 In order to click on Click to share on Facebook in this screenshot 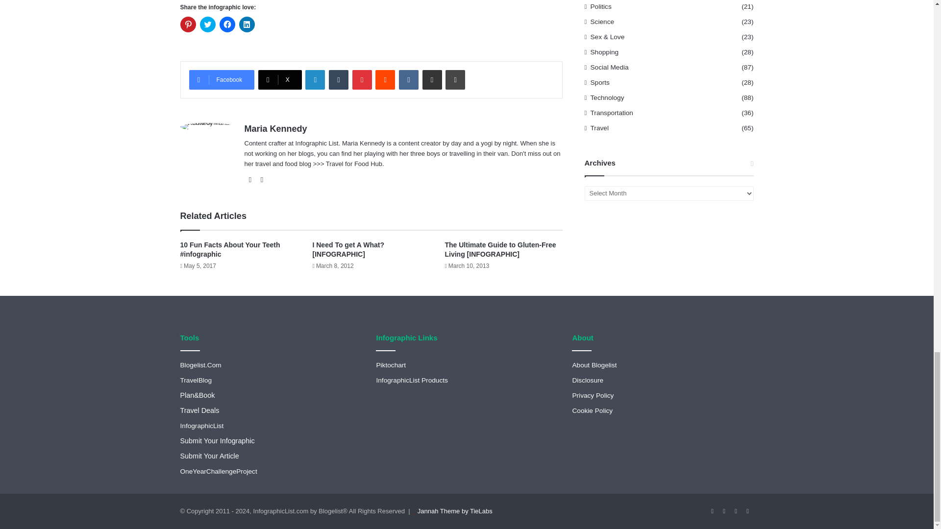, I will do `click(227, 24)`.